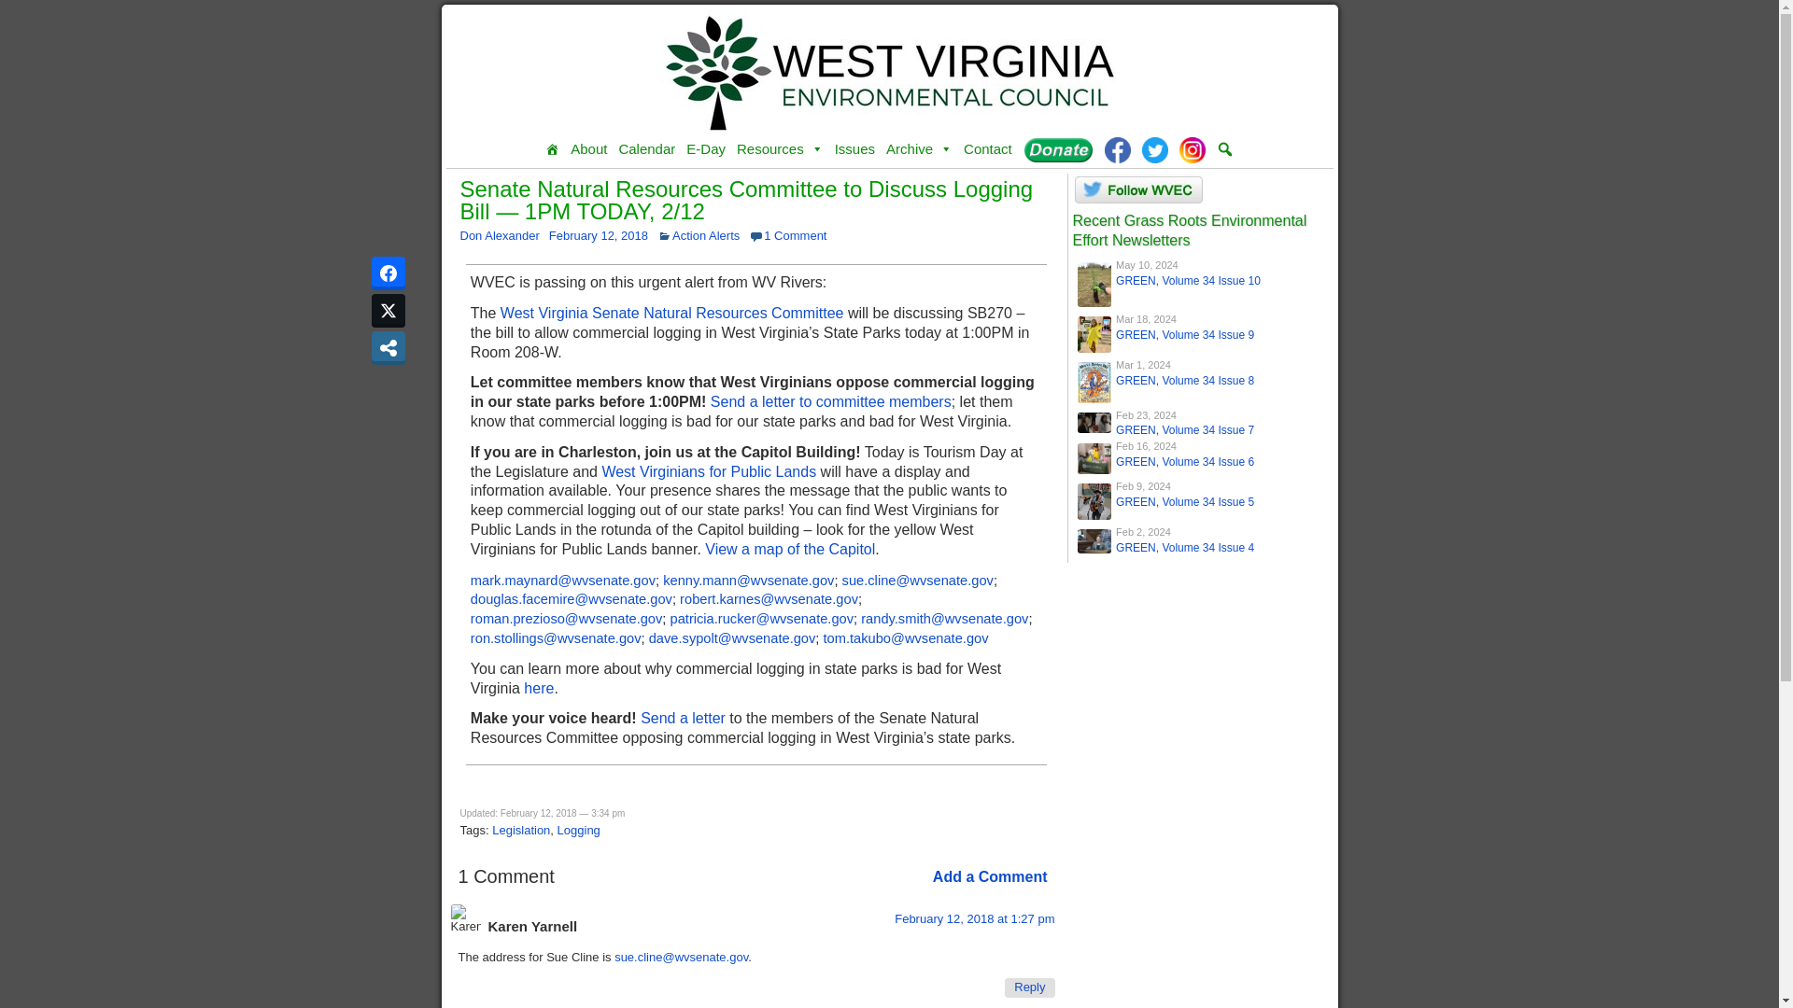  Describe the element at coordinates (388, 347) in the screenshot. I see `Share on Share on Share` at that location.